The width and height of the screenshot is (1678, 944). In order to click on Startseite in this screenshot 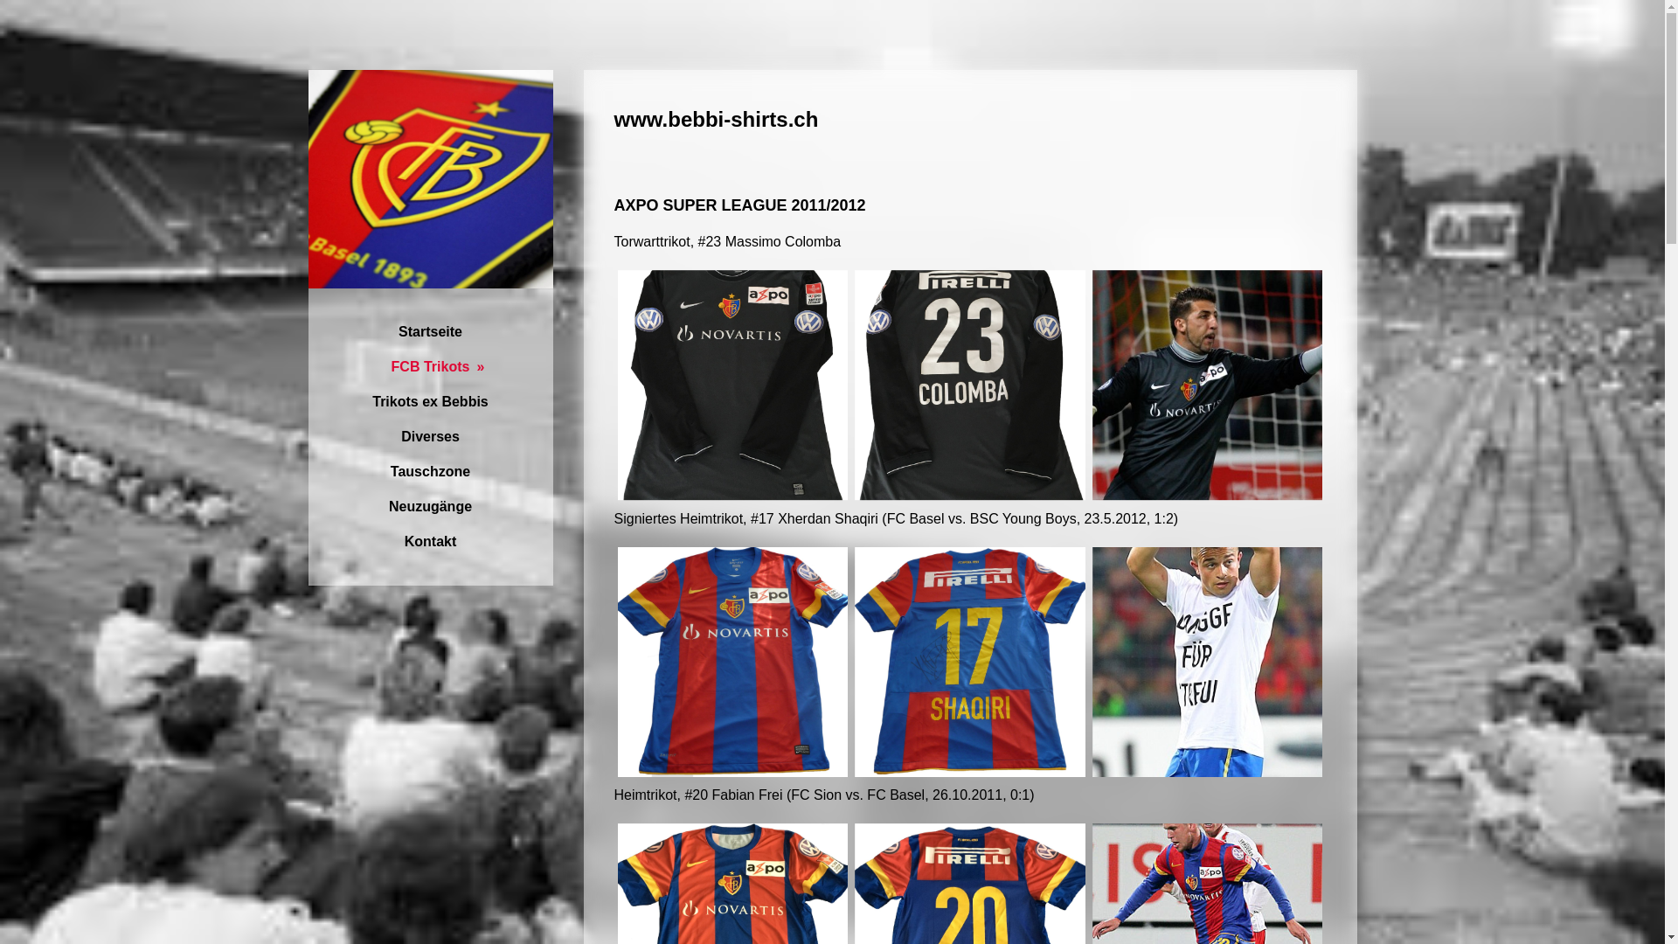, I will do `click(430, 332)`.